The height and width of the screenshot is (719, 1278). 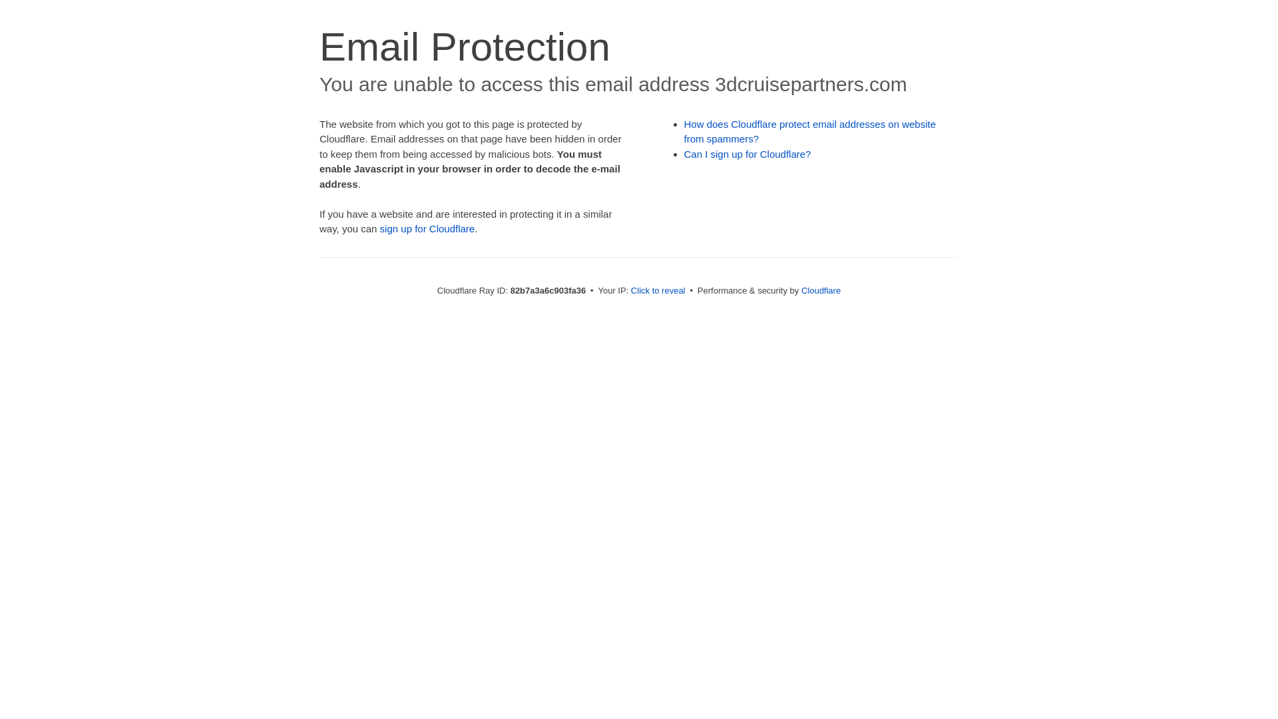 What do you see at coordinates (658, 290) in the screenshot?
I see `Click to reveal` at bounding box center [658, 290].